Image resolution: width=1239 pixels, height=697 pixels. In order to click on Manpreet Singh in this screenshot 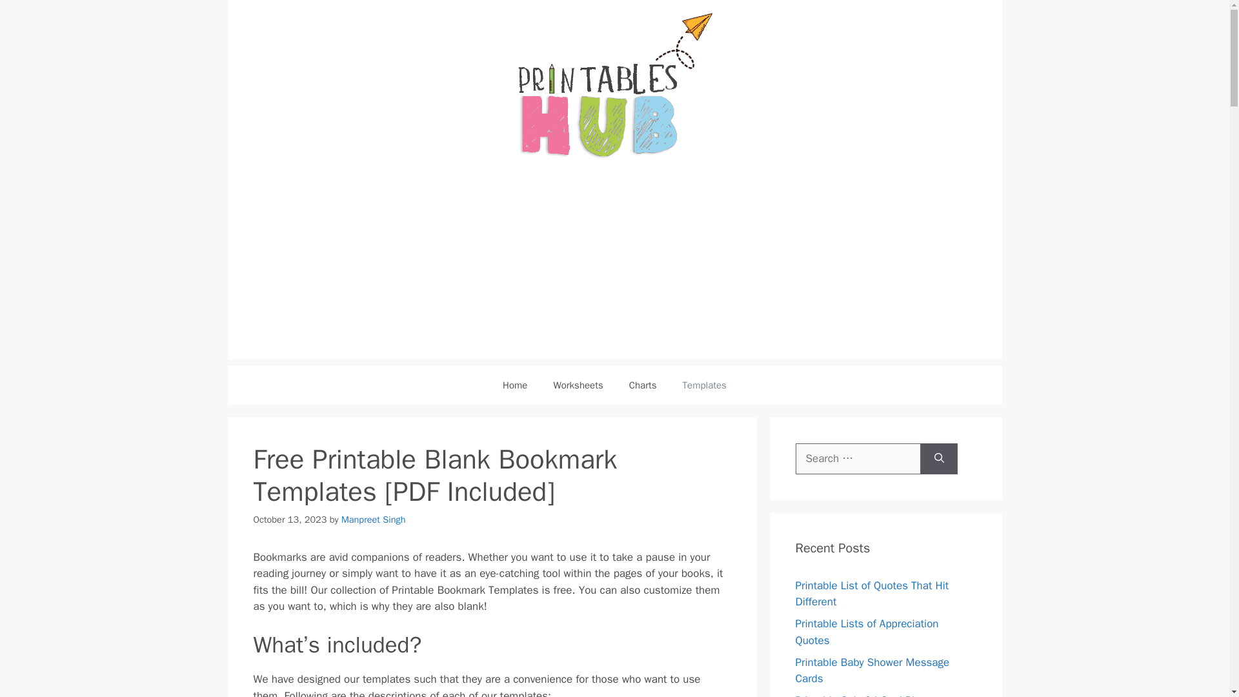, I will do `click(373, 519)`.